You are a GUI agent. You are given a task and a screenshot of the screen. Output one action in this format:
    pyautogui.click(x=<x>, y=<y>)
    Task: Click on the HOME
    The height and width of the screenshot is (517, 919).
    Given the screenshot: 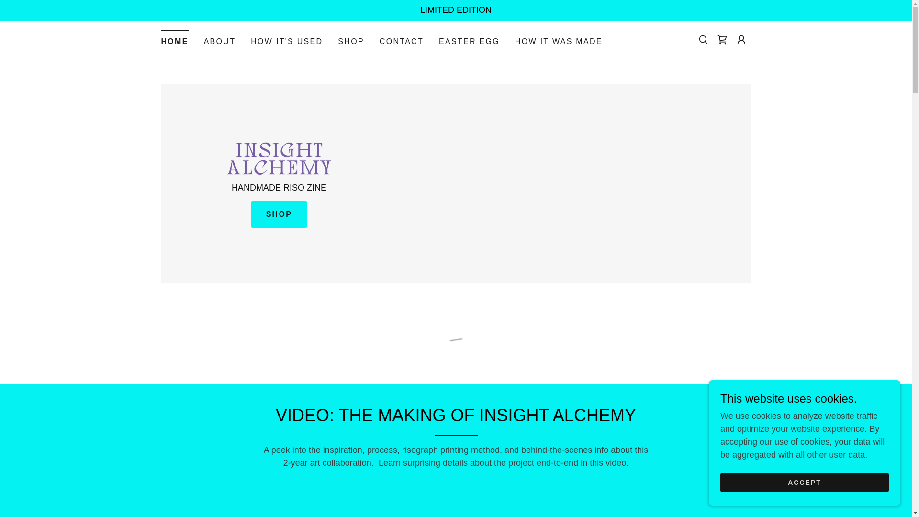 What is the action you would take?
    pyautogui.click(x=174, y=38)
    